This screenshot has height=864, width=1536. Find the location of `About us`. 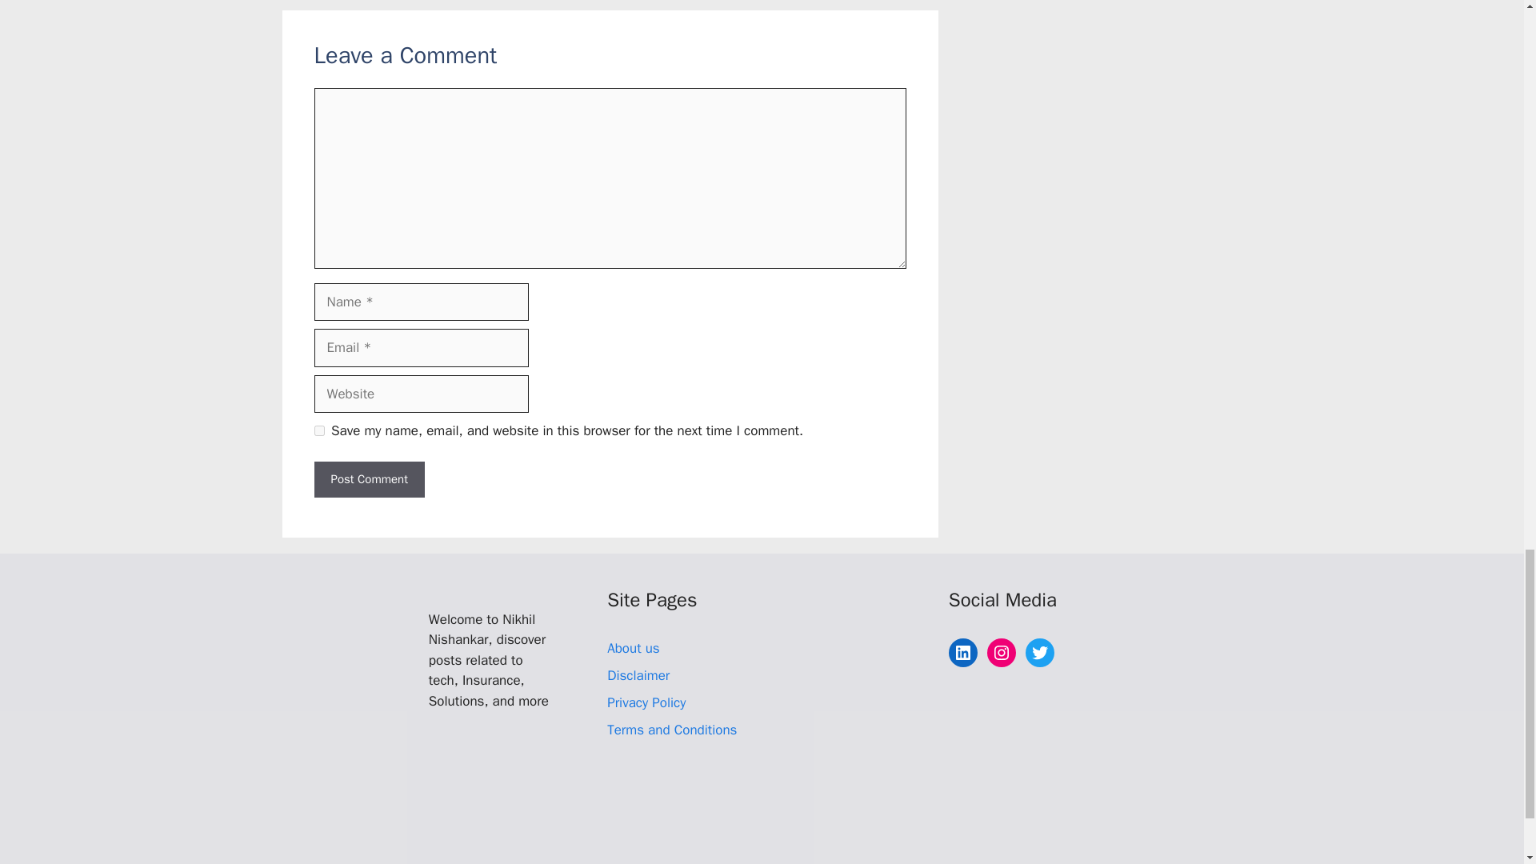

About us is located at coordinates (634, 648).